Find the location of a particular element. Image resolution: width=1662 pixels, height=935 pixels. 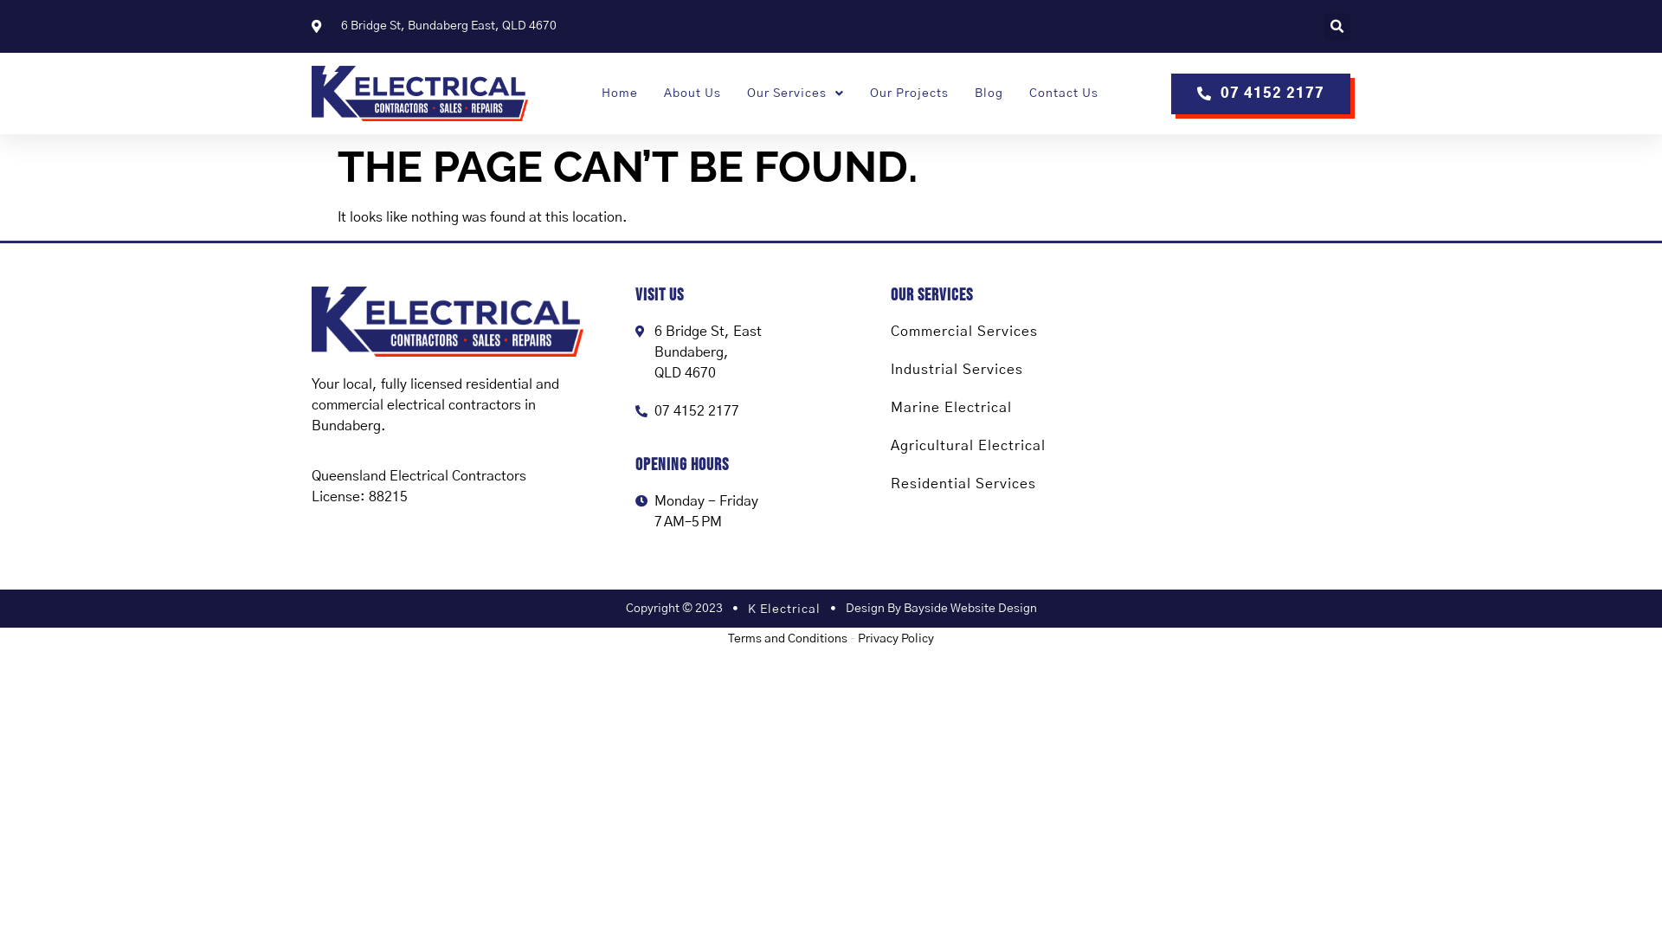

K Electrical is located at coordinates (784, 609).